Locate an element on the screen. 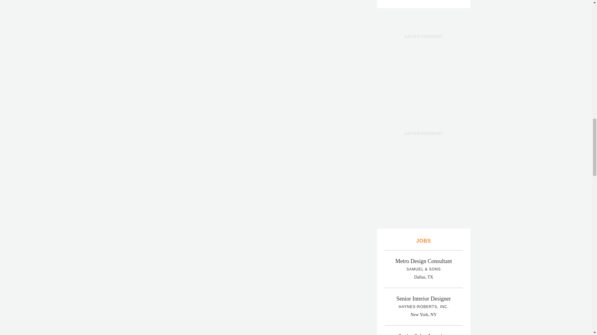  3rd party ad content is located at coordinates (423, 177).